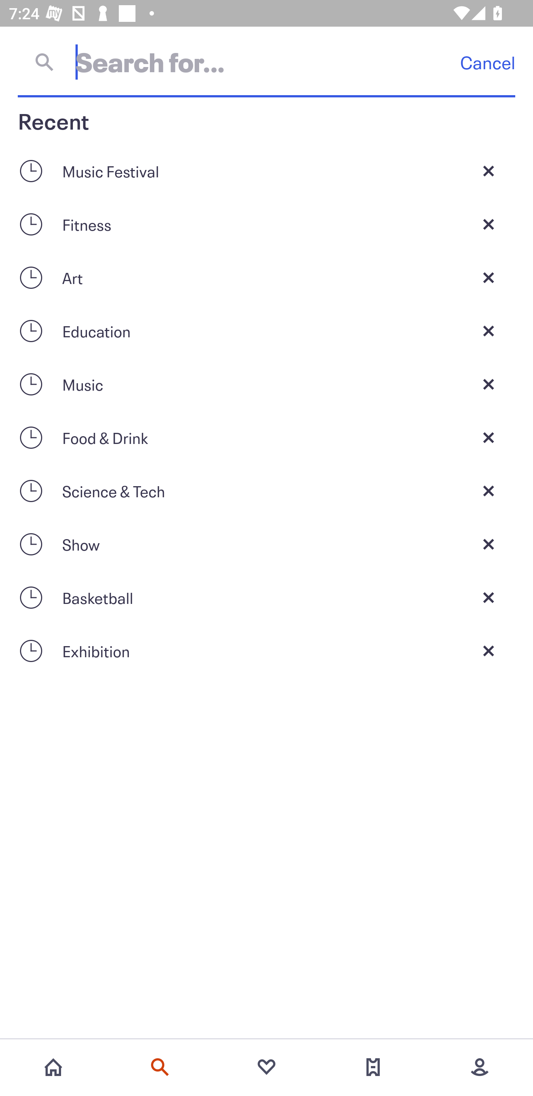 This screenshot has width=533, height=1096. I want to click on Close current screen, so click(489, 651).